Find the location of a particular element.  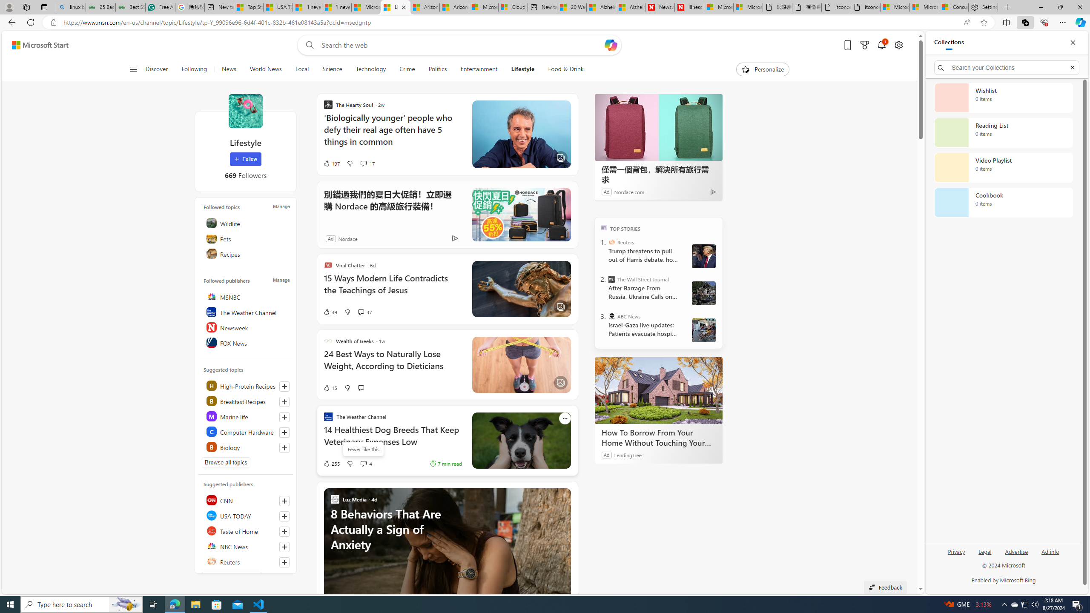

255 Like is located at coordinates (331, 464).